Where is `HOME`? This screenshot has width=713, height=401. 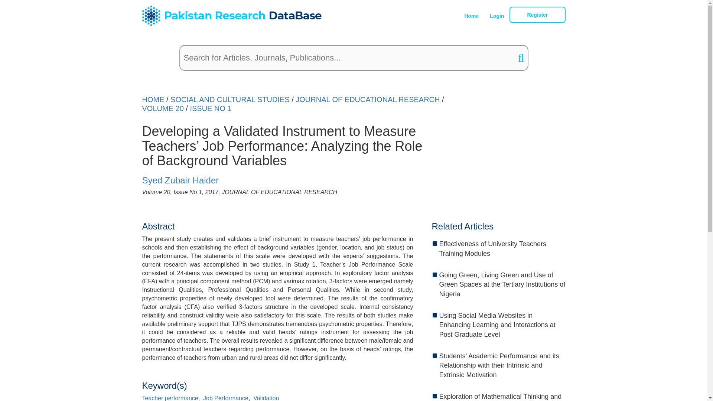 HOME is located at coordinates (153, 100).